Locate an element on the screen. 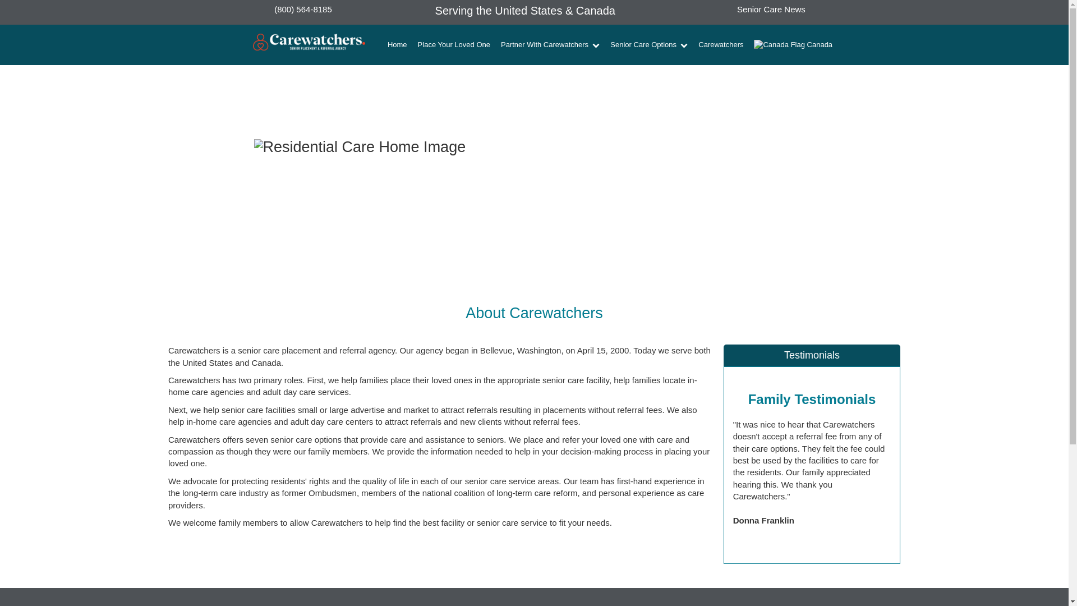  Carewatchers Logo is located at coordinates (309, 45).